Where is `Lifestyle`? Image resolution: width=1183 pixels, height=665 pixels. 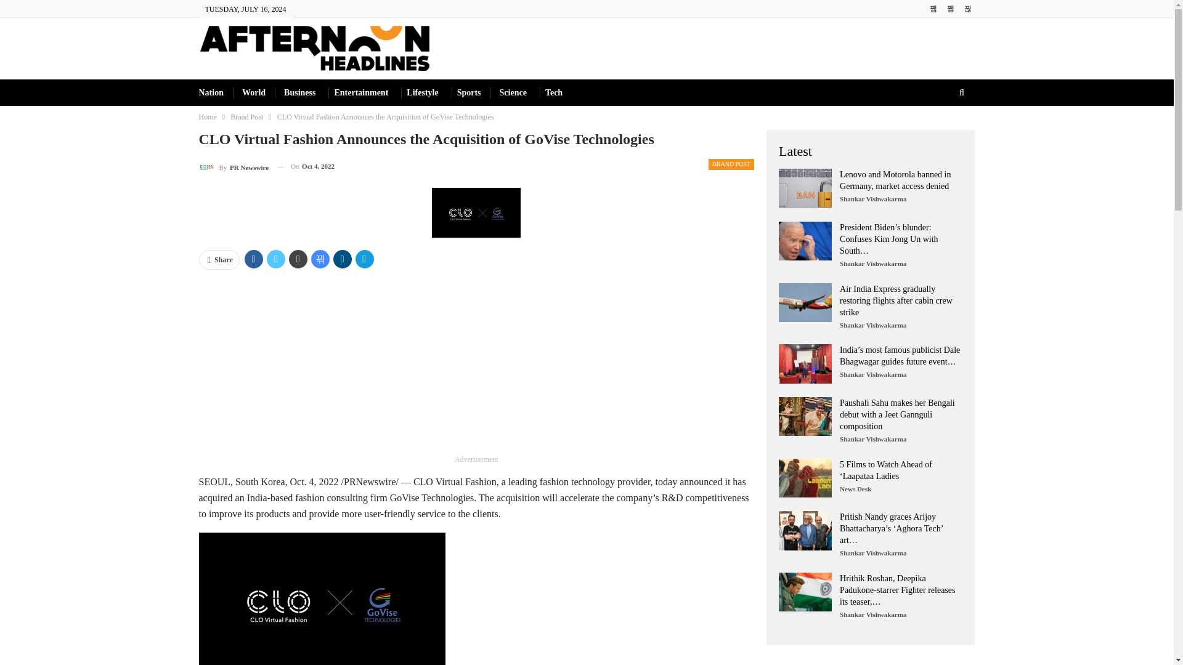 Lifestyle is located at coordinates (422, 92).